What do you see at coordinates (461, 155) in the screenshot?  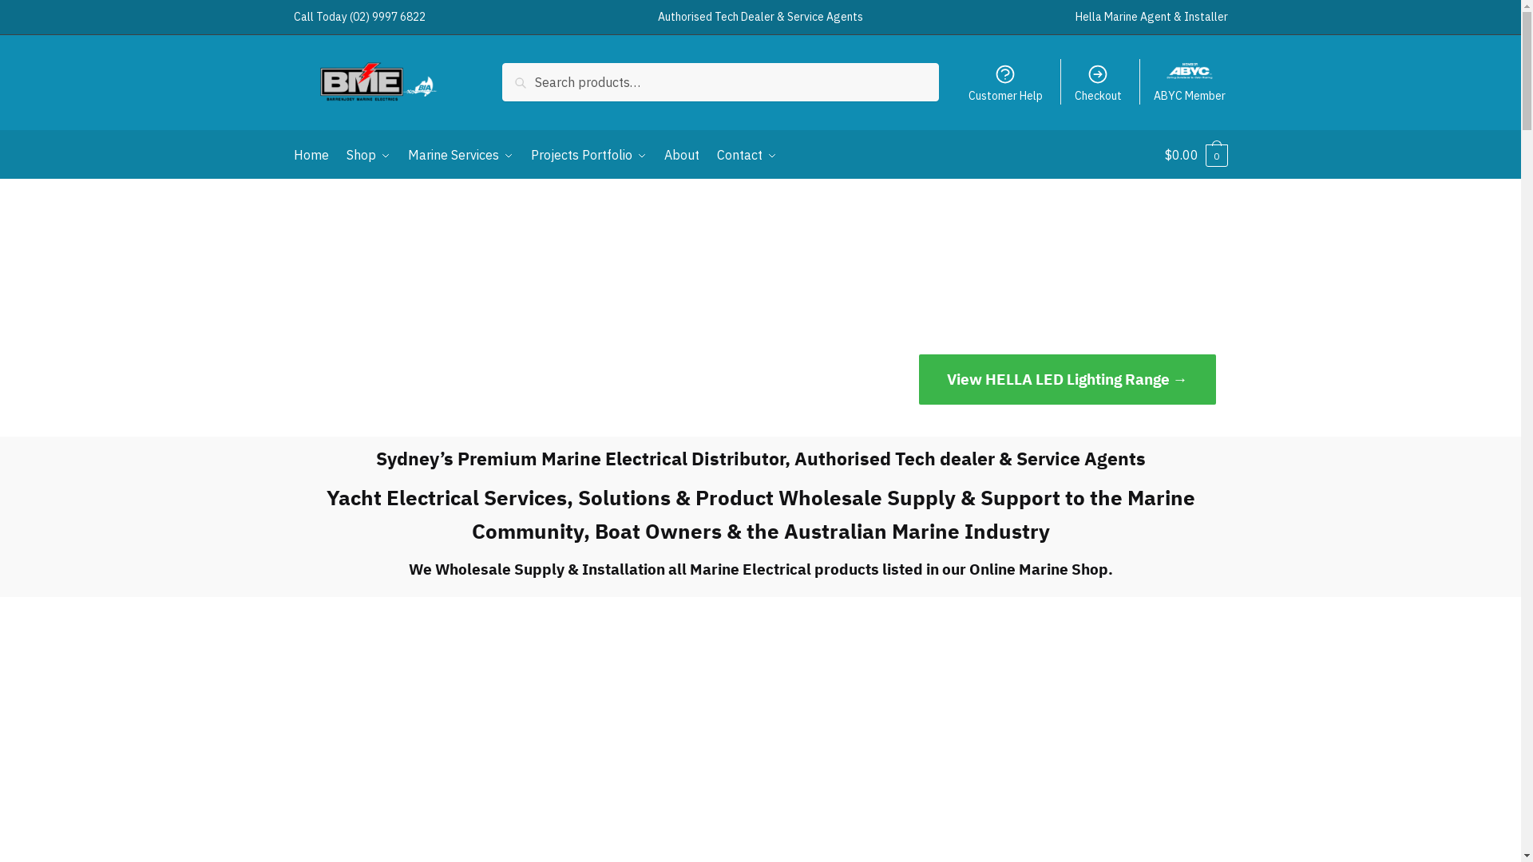 I see `Marine Services` at bounding box center [461, 155].